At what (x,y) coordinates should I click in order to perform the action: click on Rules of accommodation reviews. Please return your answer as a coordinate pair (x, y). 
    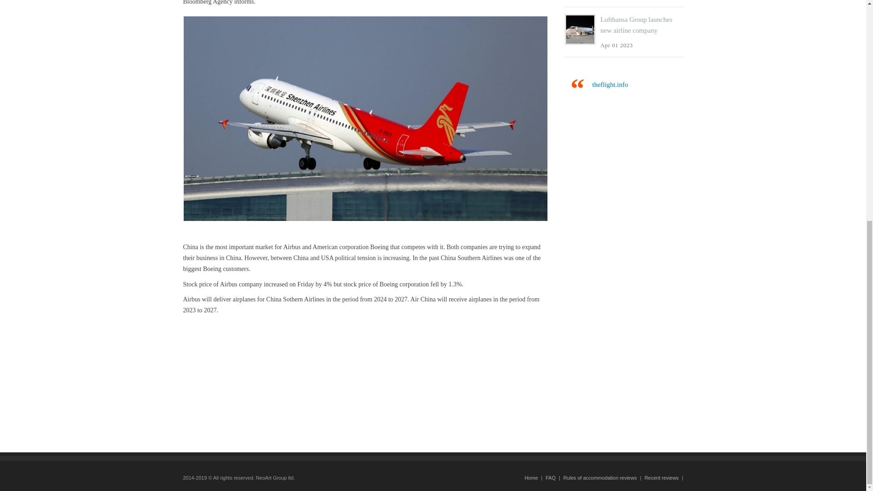
    Looking at the image, I should click on (599, 478).